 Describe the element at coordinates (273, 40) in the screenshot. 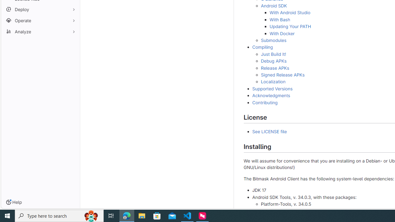

I see `Submodules` at that location.